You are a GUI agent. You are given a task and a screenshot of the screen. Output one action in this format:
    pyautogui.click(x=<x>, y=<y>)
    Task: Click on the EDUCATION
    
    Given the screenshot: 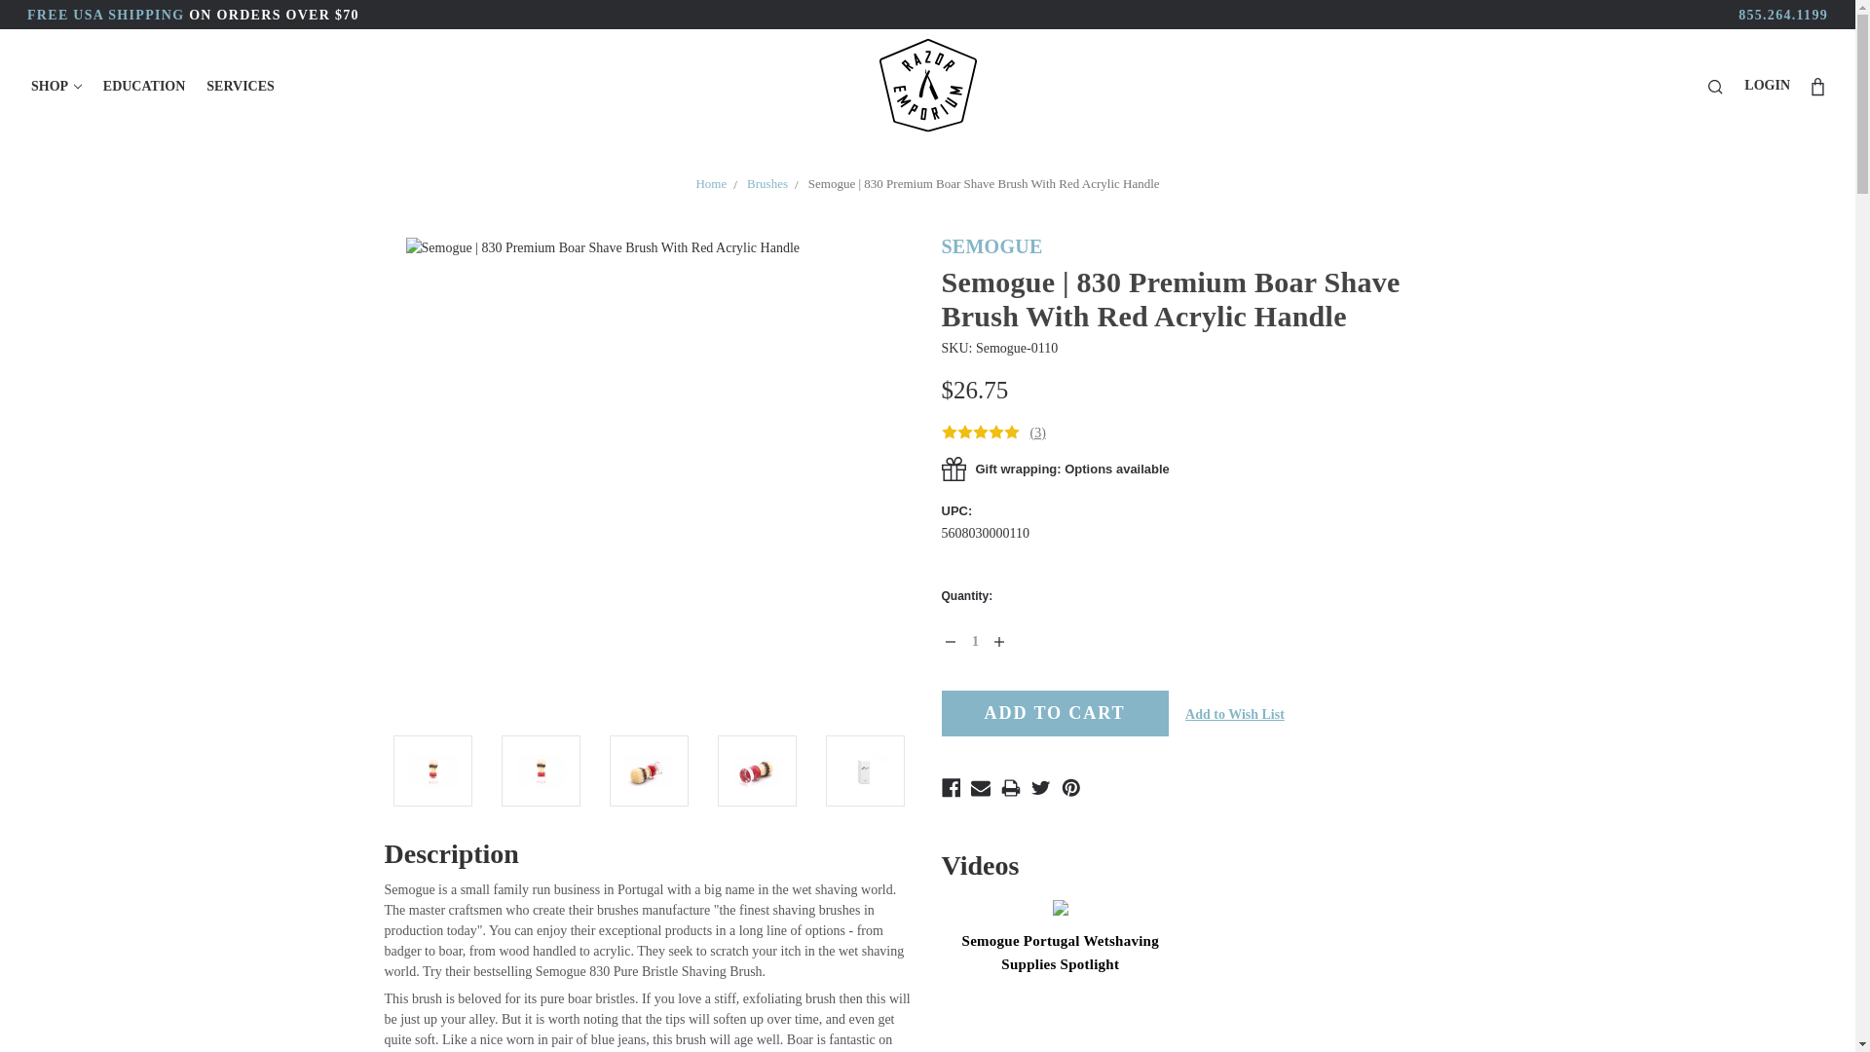 What is the action you would take?
    pyautogui.click(x=144, y=86)
    